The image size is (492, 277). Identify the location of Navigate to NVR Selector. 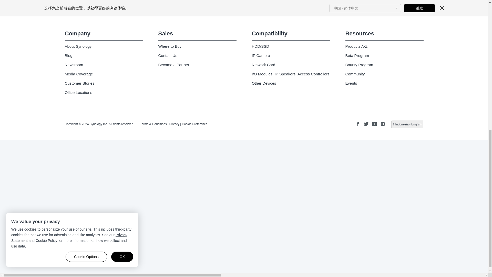
(214, 8).